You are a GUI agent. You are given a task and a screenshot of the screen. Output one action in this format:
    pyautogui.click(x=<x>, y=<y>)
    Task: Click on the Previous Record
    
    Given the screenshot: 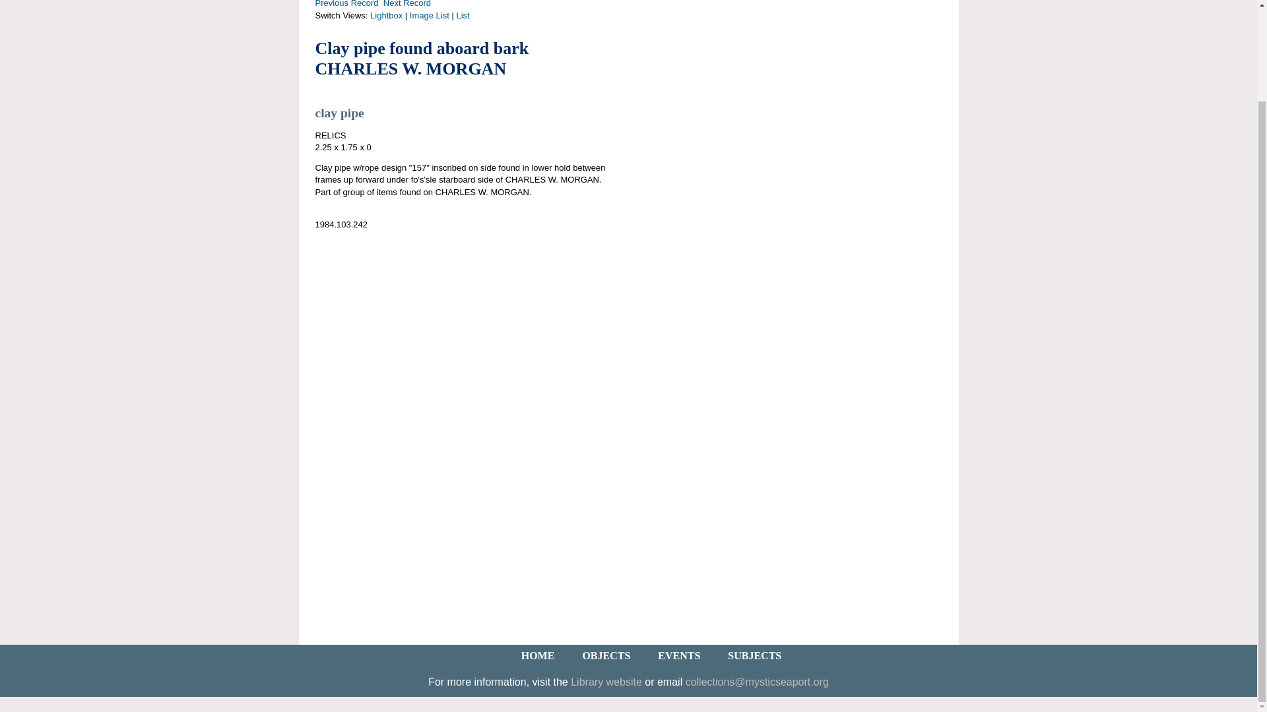 What is the action you would take?
    pyautogui.click(x=347, y=4)
    